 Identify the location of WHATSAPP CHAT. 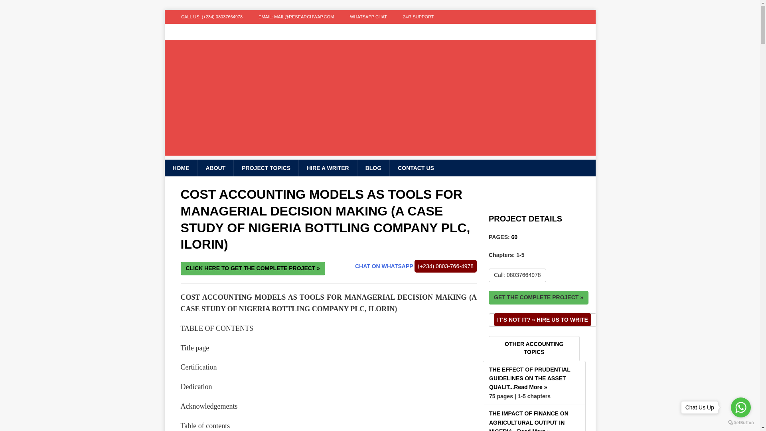
(368, 17).